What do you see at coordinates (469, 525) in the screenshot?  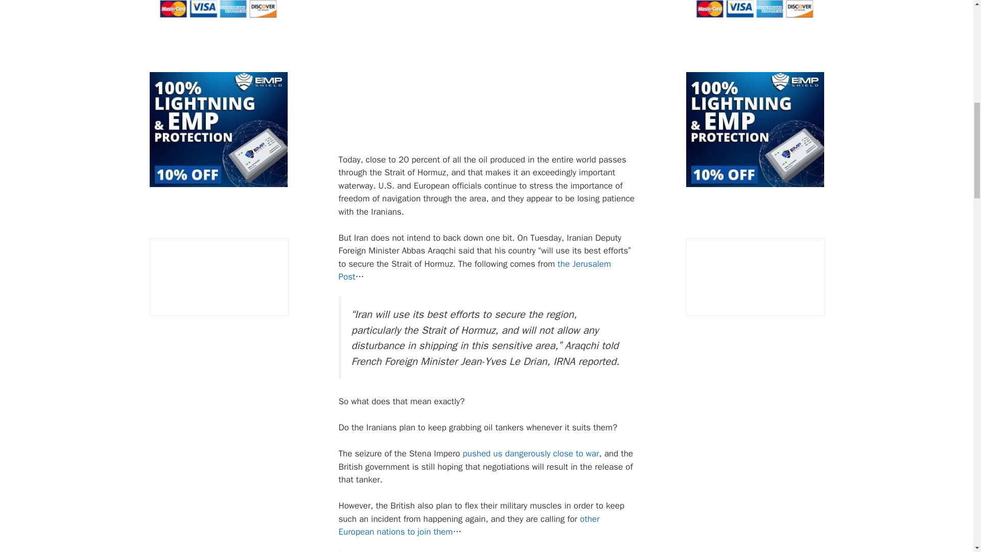 I see `other European nations to join them` at bounding box center [469, 525].